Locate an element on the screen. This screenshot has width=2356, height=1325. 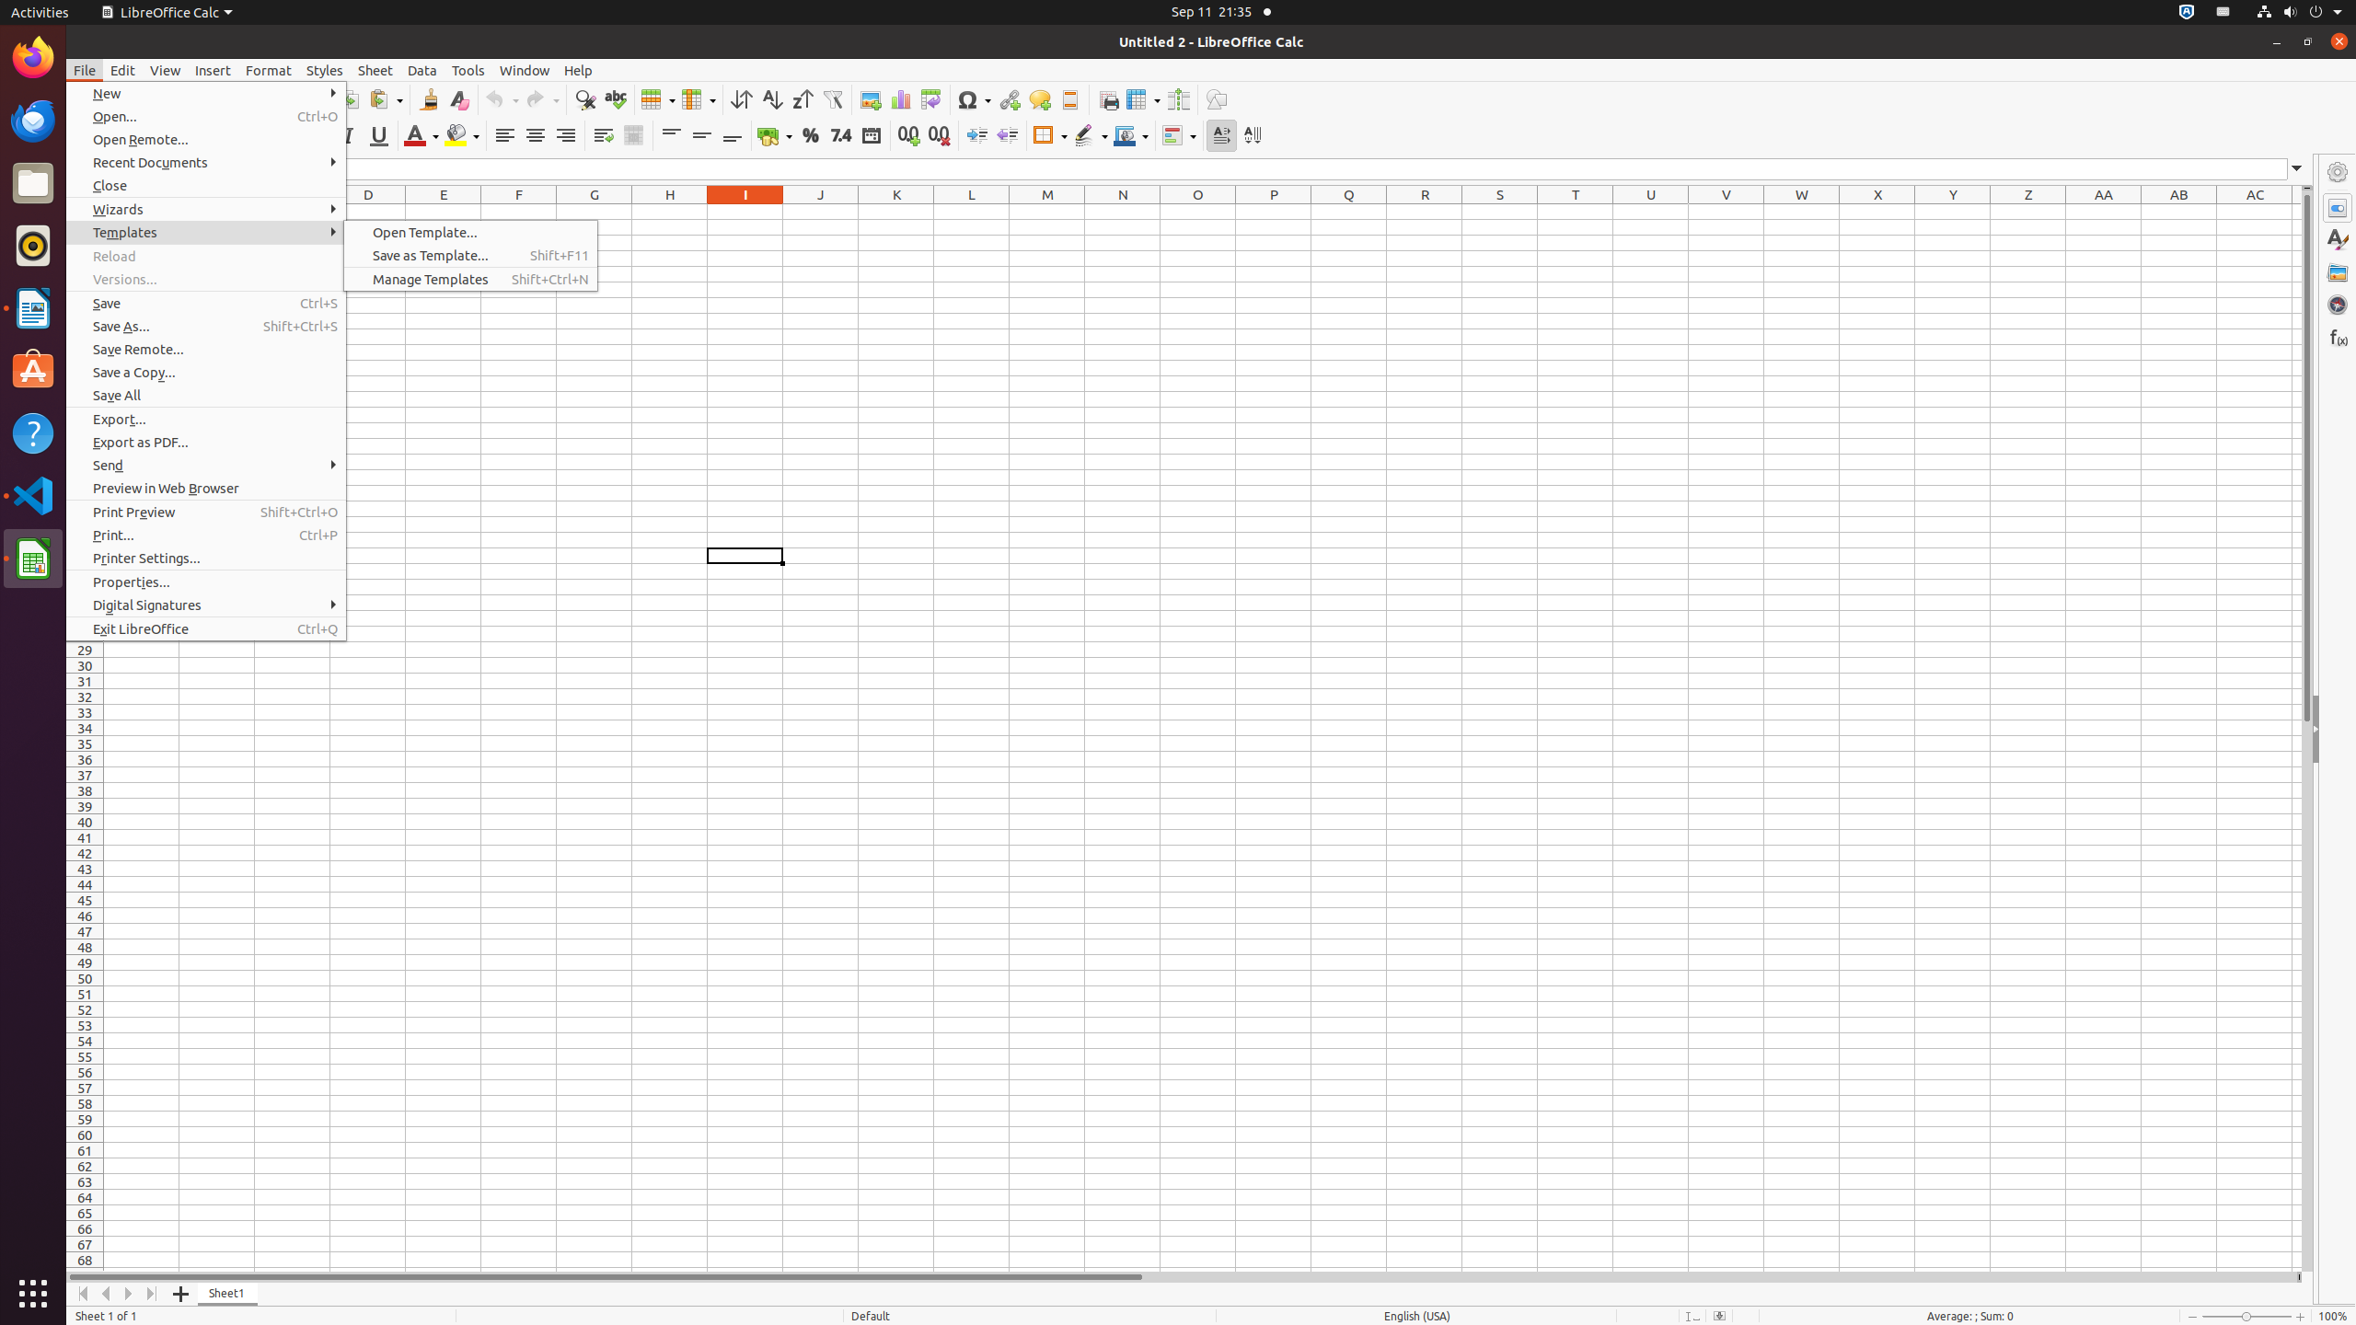
Paste is located at coordinates (386, 99).